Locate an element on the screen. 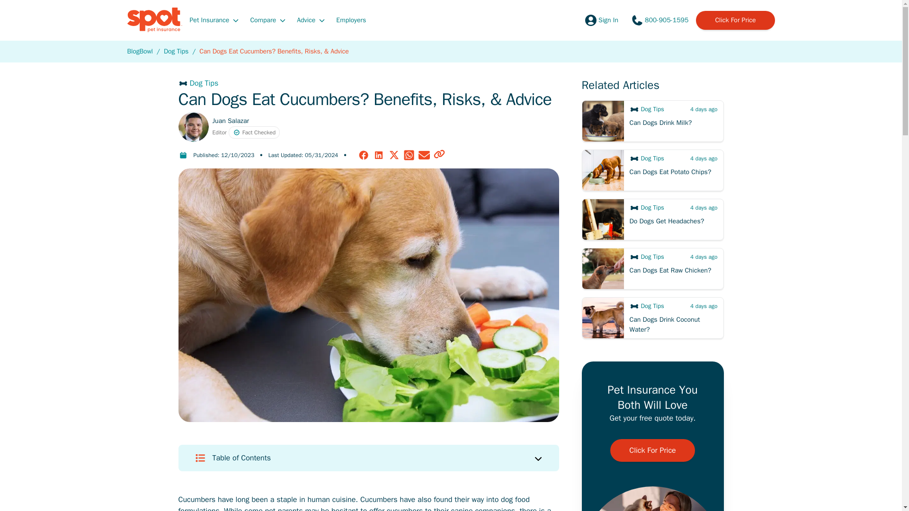 The image size is (909, 511). Do Dogs Get Headaches? is located at coordinates (652, 220).